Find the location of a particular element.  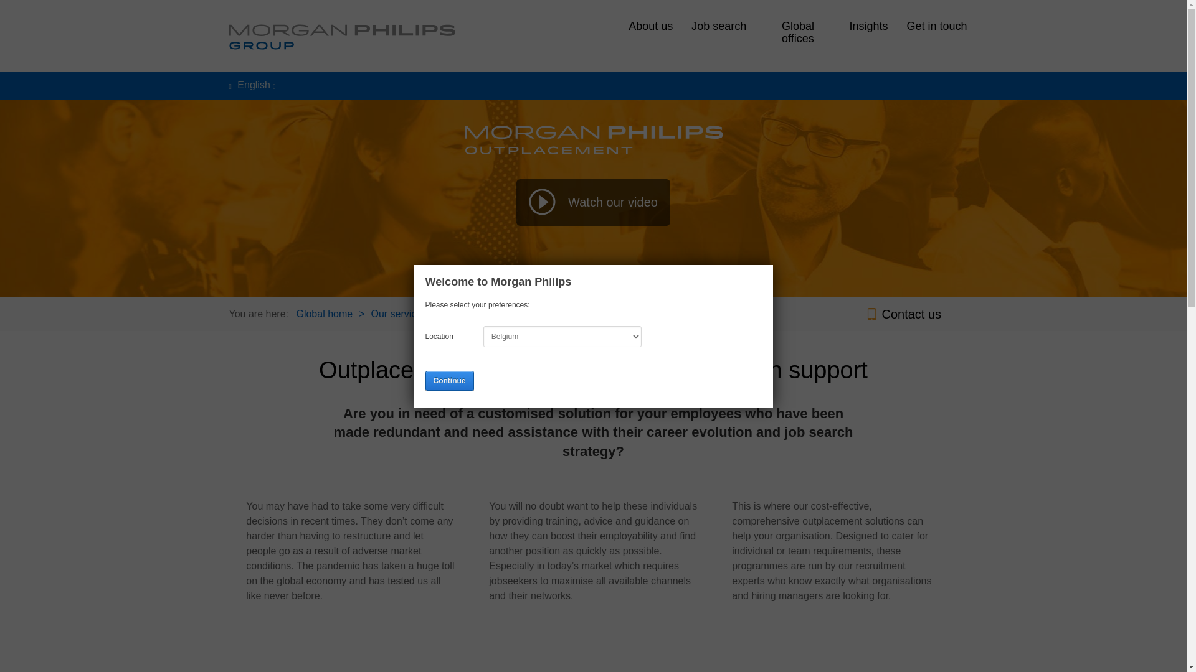

Our services is located at coordinates (399, 314).